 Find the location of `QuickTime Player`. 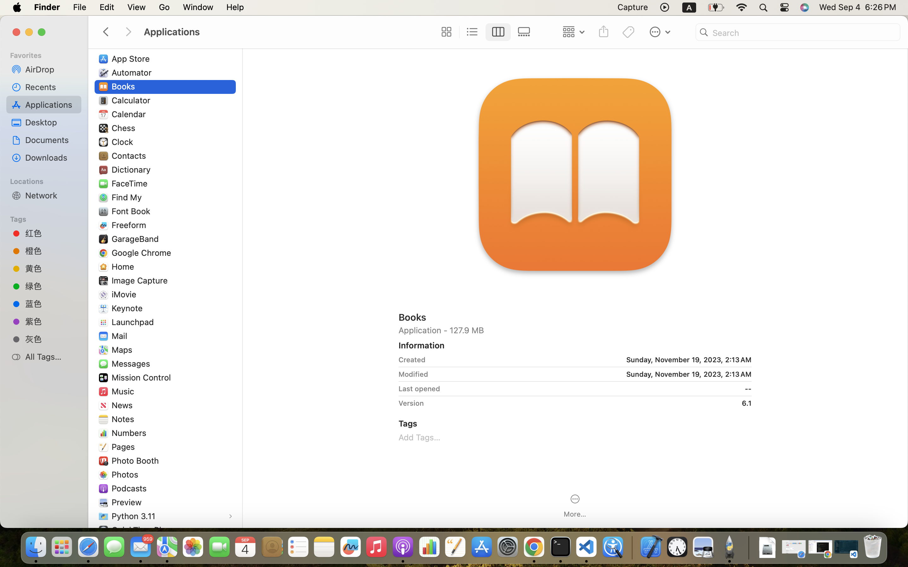

QuickTime Player is located at coordinates (146, 530).